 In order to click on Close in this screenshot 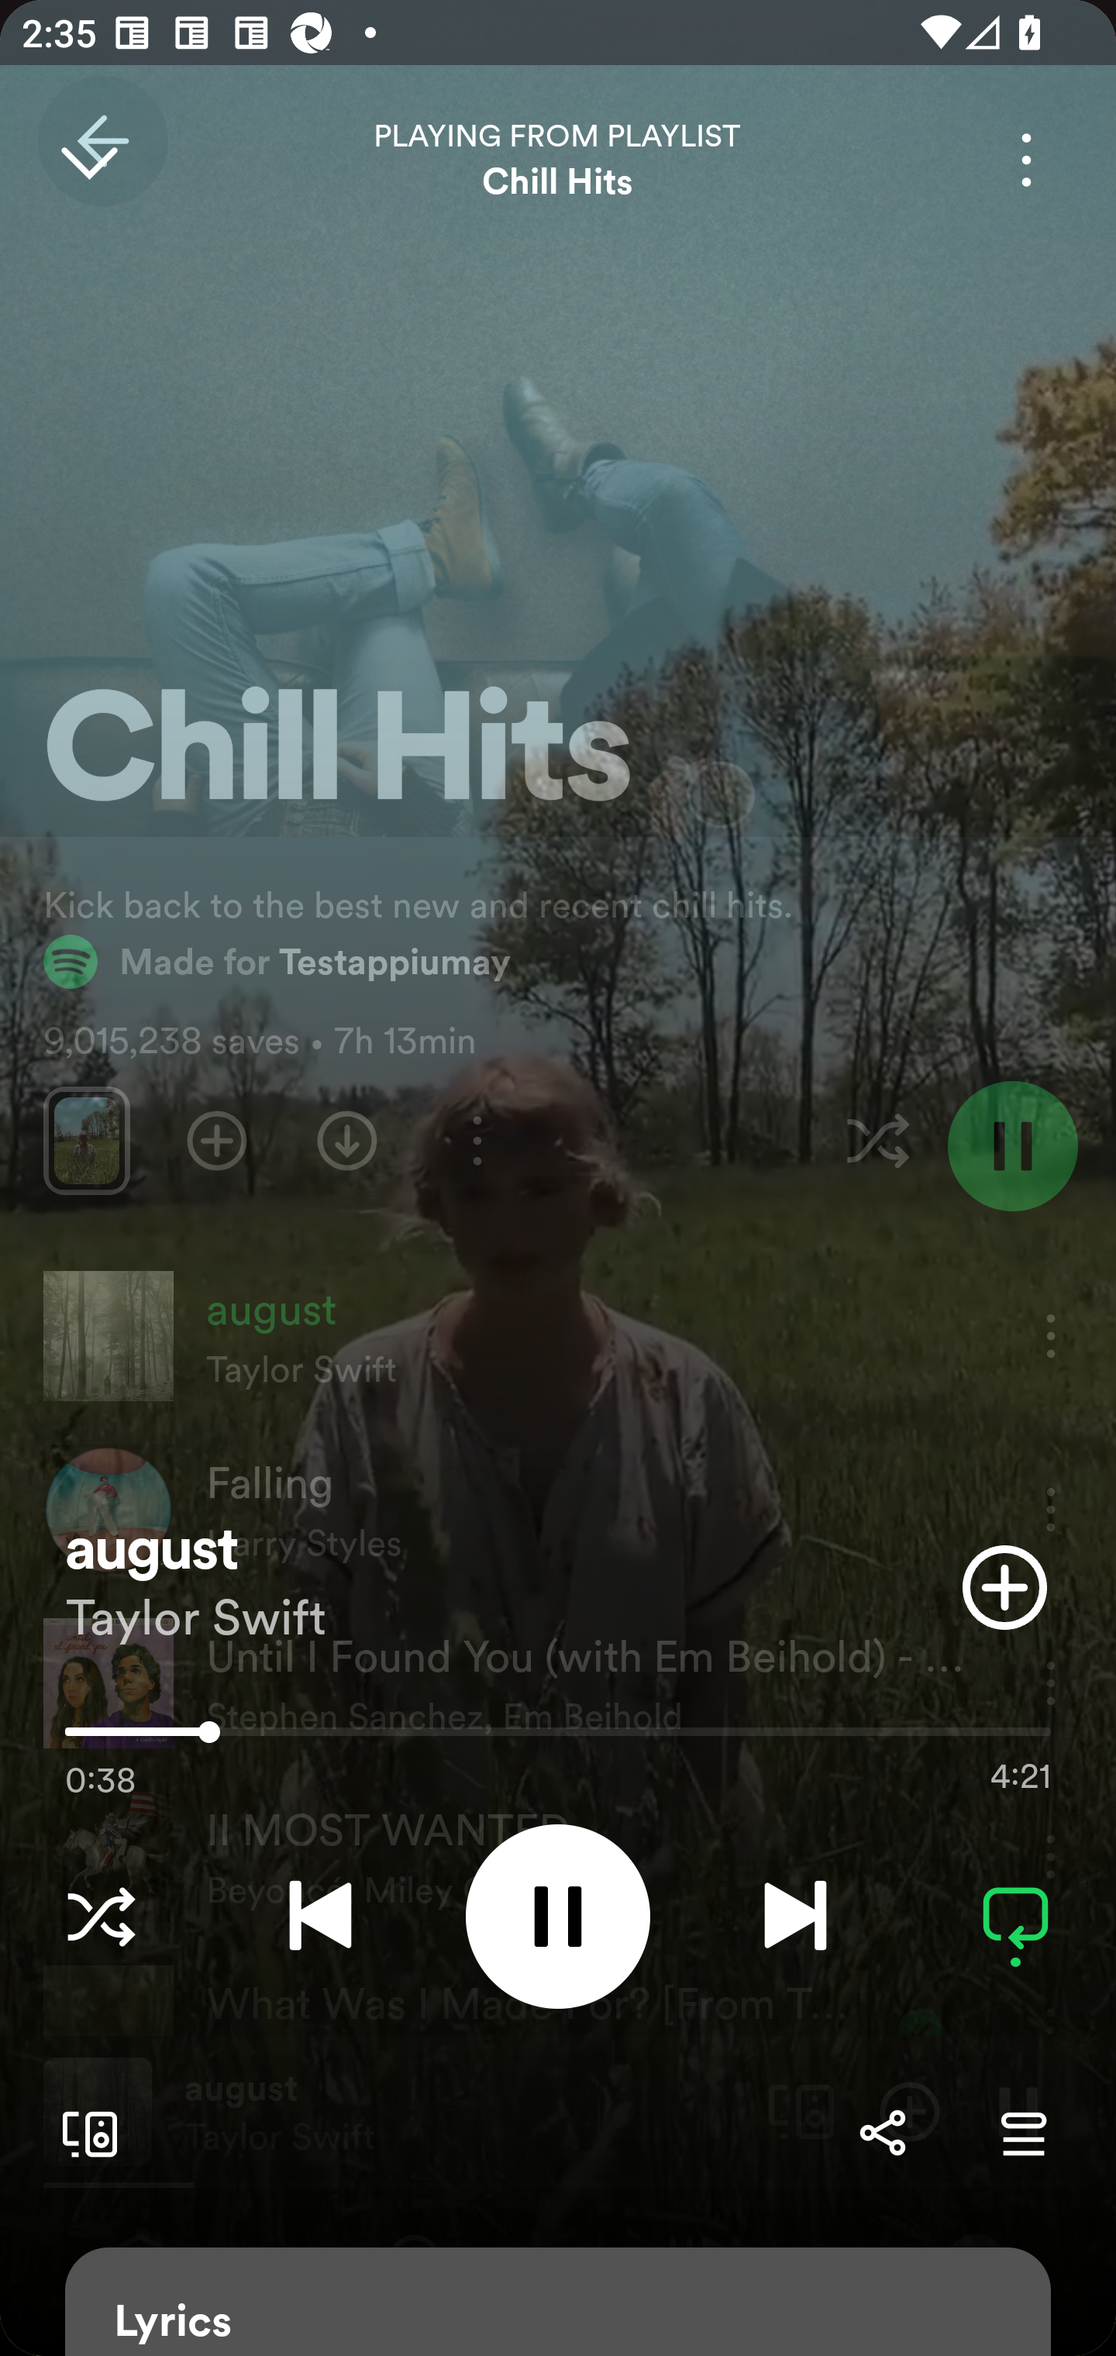, I will do `click(88, 160)`.